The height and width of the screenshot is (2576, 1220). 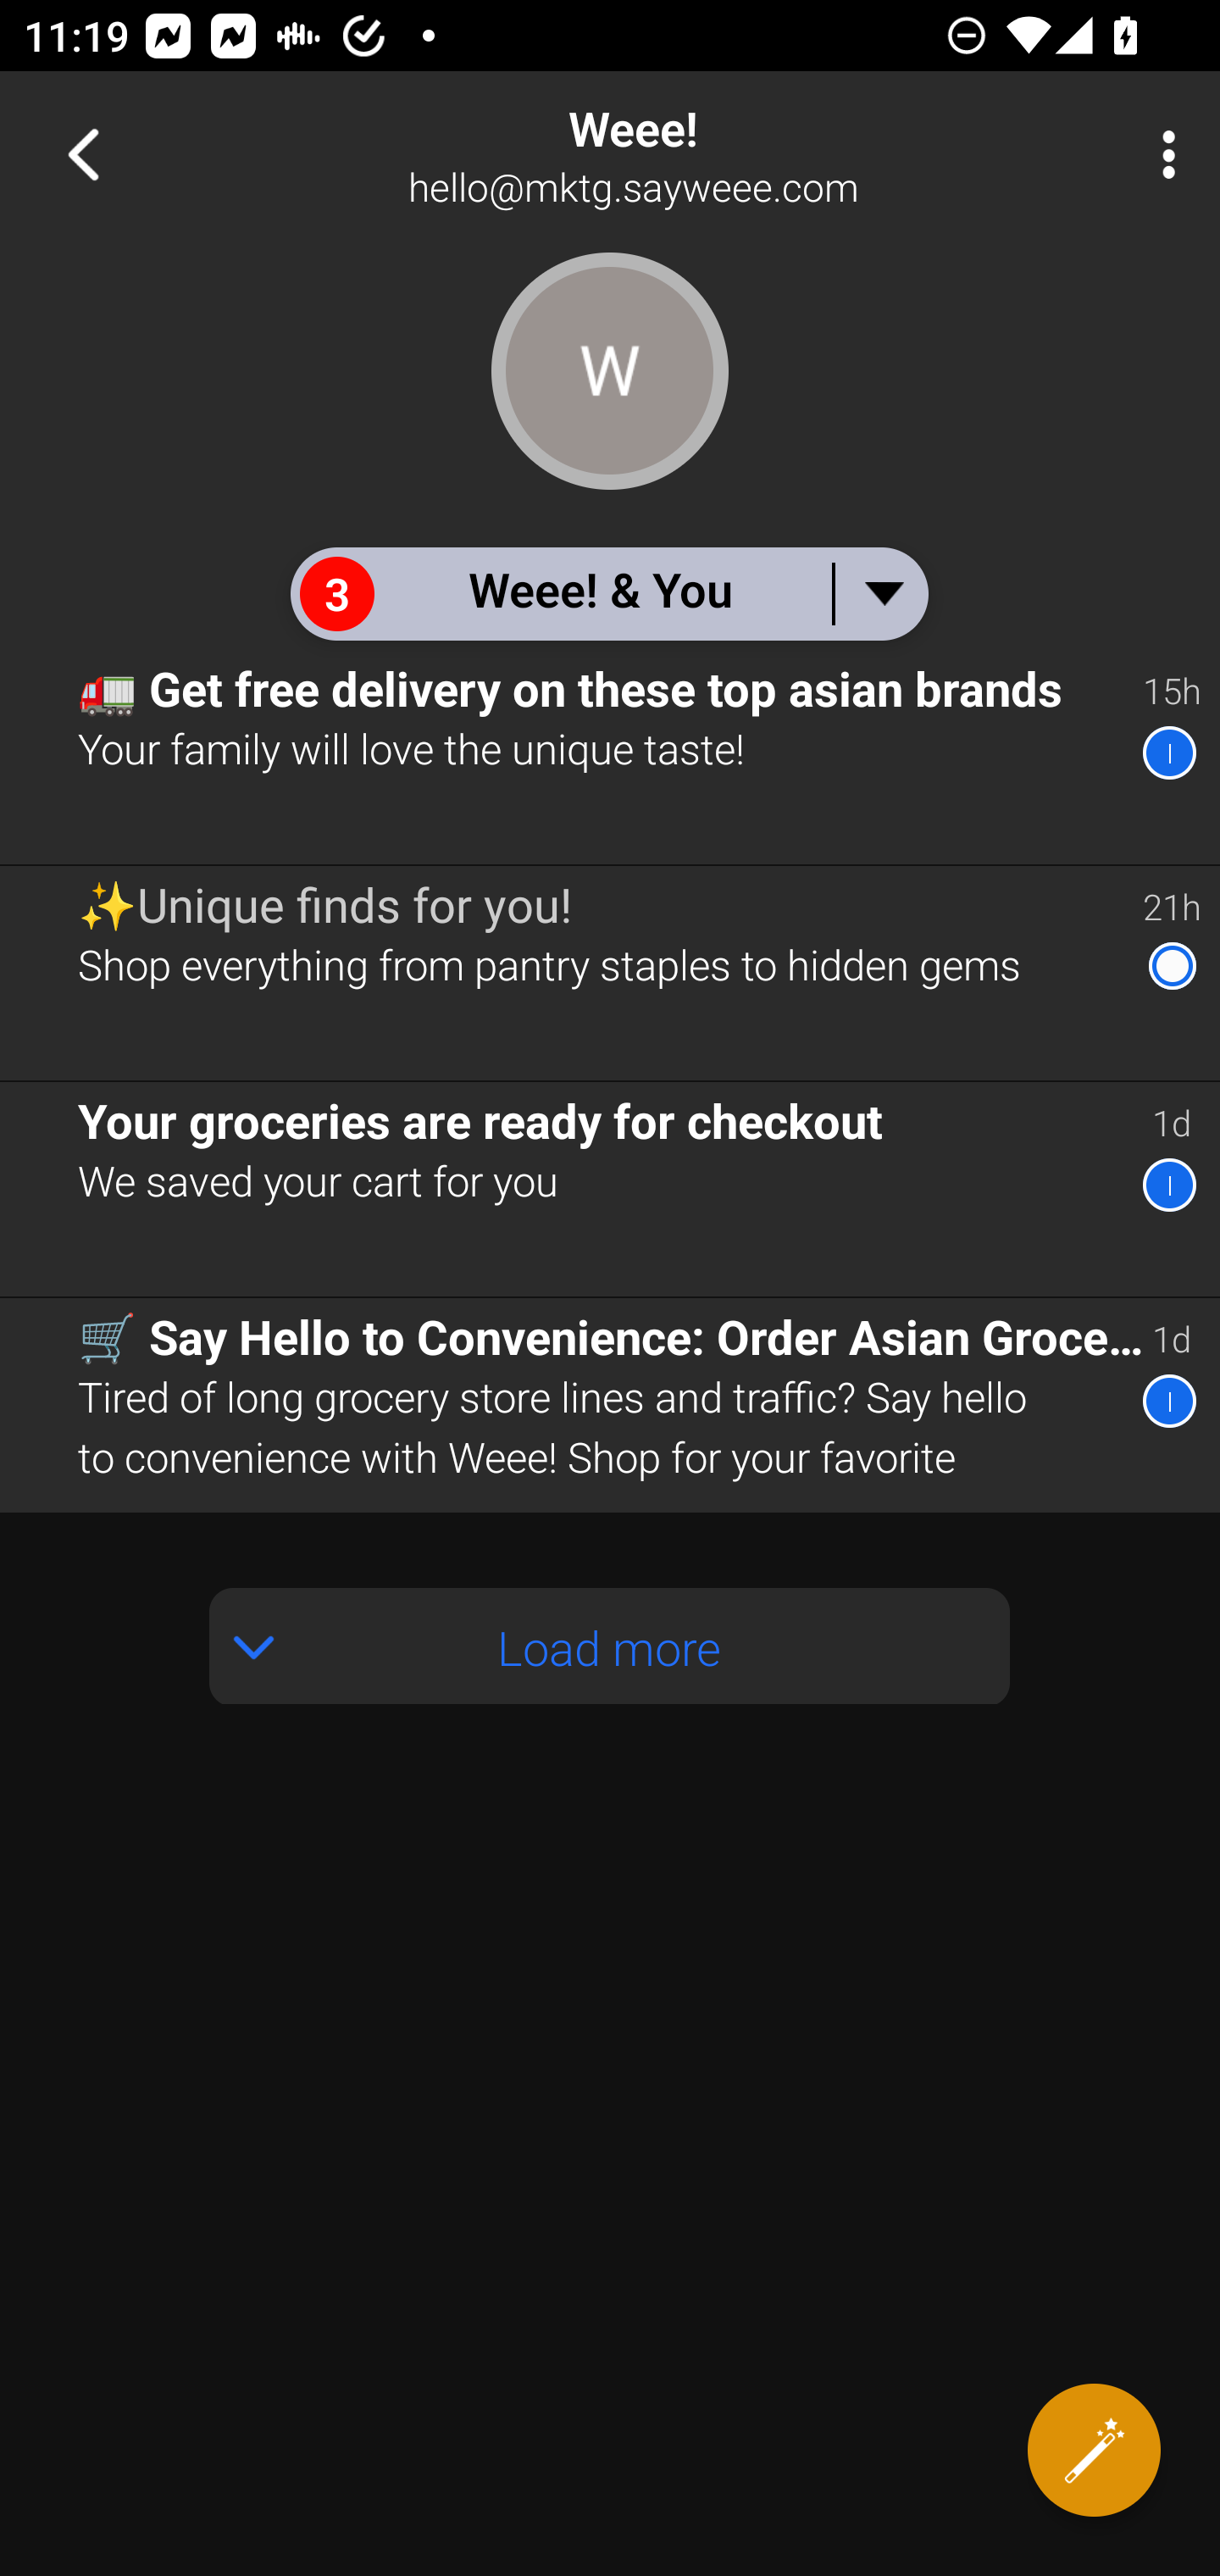 What do you see at coordinates (83, 154) in the screenshot?
I see `Navigate up` at bounding box center [83, 154].